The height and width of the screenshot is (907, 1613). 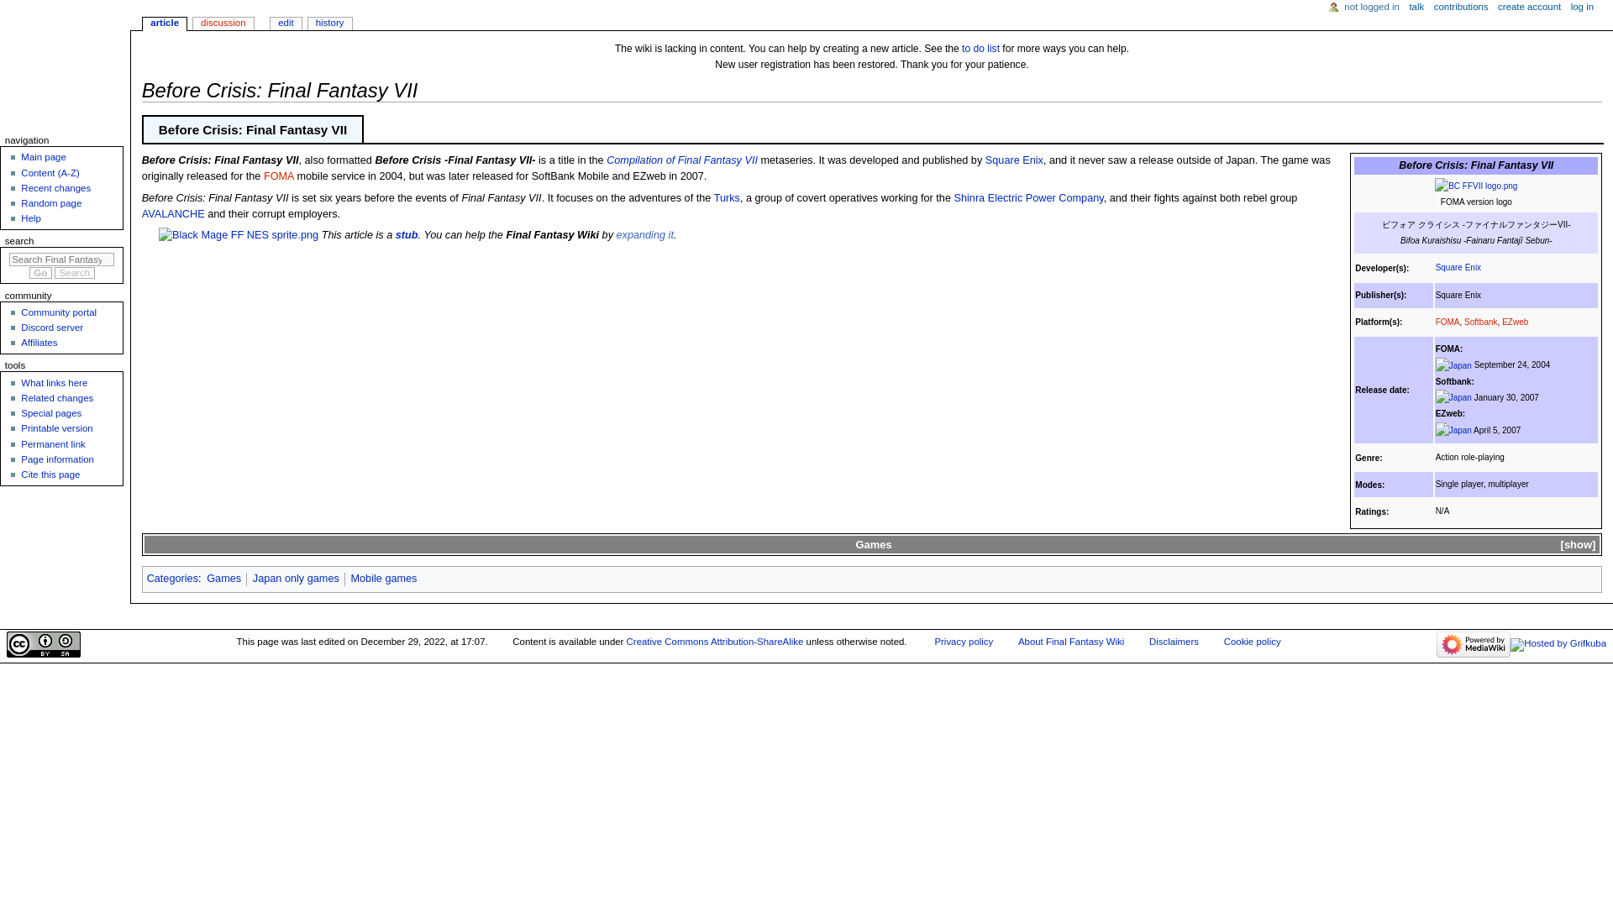 What do you see at coordinates (1453, 364) in the screenshot?
I see `Japan` at bounding box center [1453, 364].